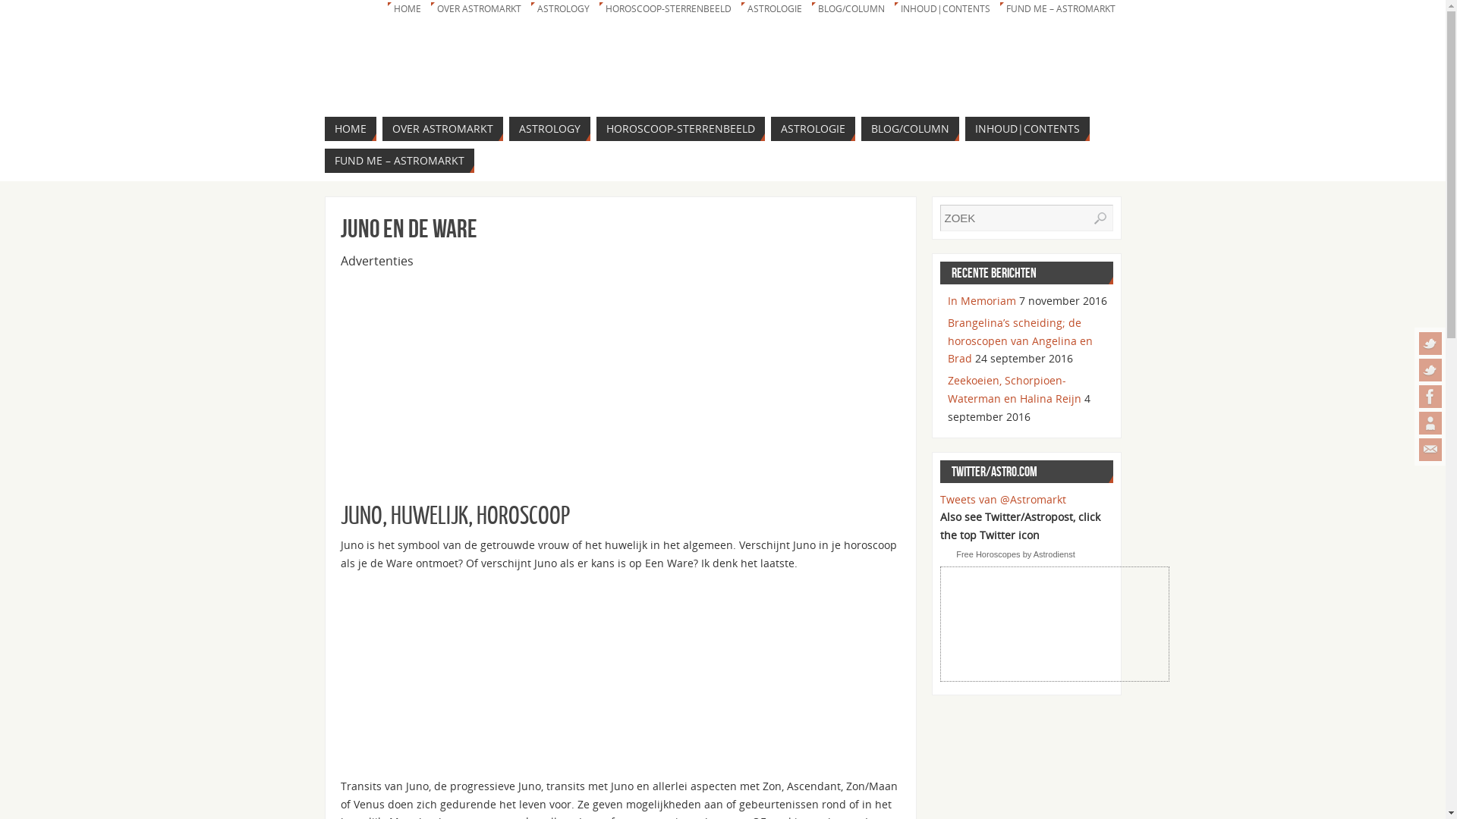 The height and width of the screenshot is (819, 1457). What do you see at coordinates (1014, 390) in the screenshot?
I see `Zeekoeien, Schorpioen-Waterman en Halina Reijn` at bounding box center [1014, 390].